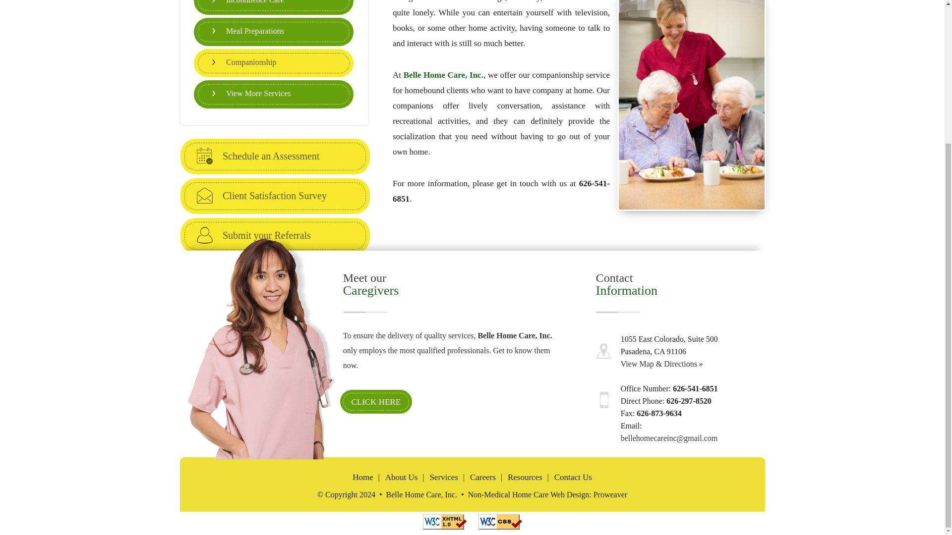 This screenshot has width=952, height=535. Describe the element at coordinates (529, 494) in the screenshot. I see `Non-Medical Home Care Web Design` at that location.